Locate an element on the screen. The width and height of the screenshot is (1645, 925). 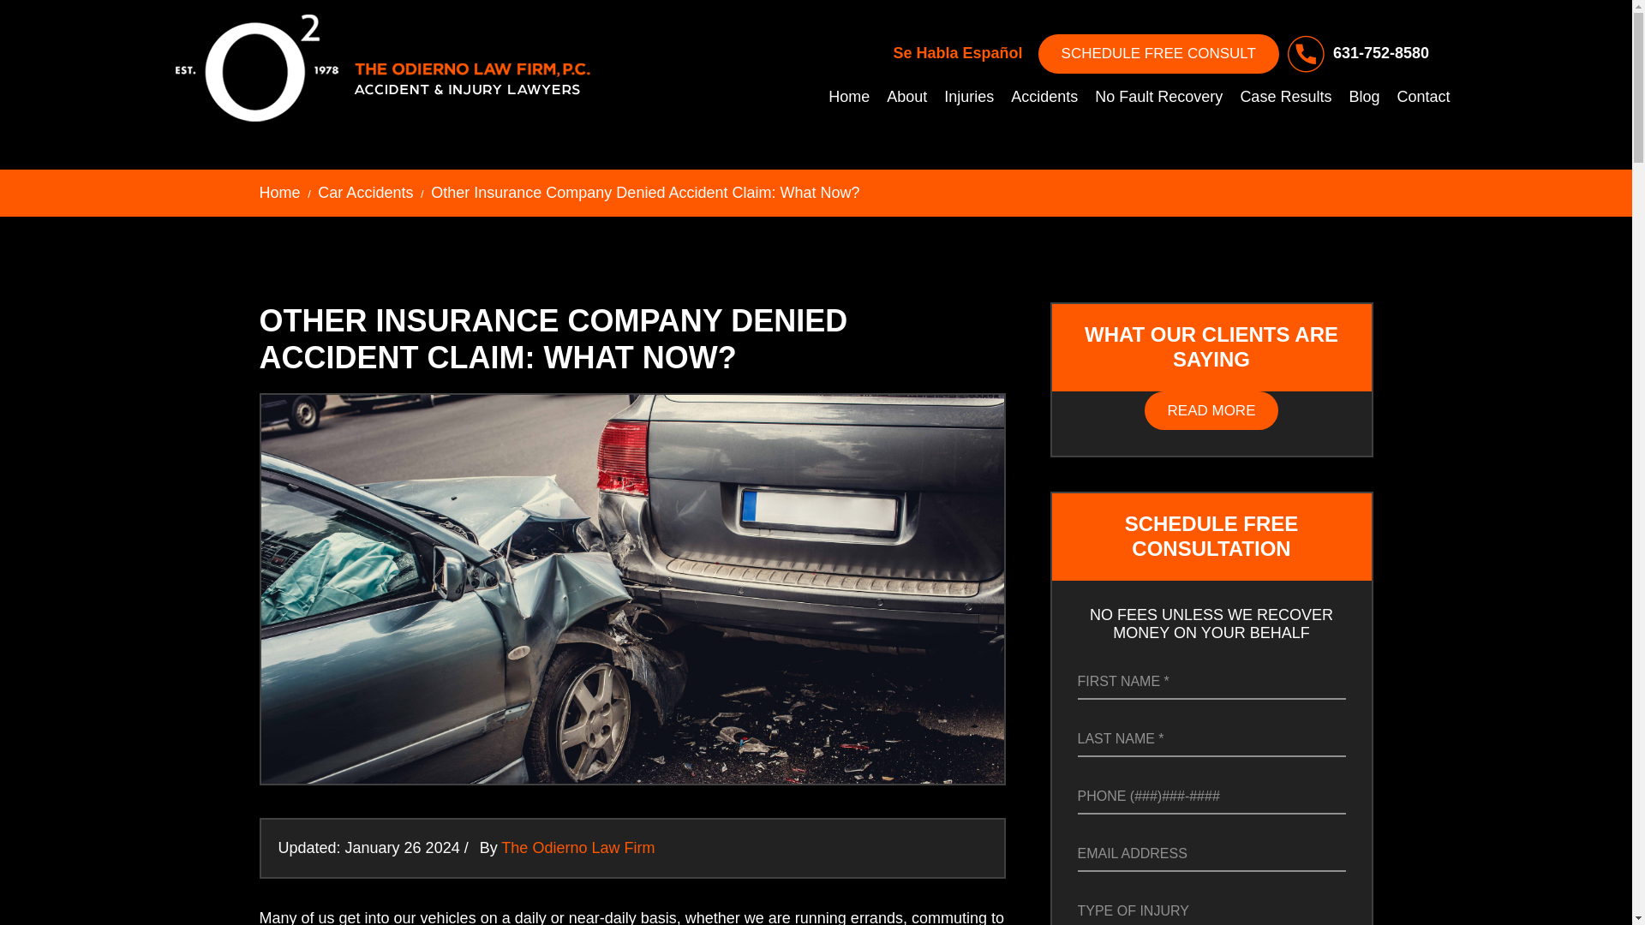
SCHEDULE FREE CONSULT is located at coordinates (1158, 53).